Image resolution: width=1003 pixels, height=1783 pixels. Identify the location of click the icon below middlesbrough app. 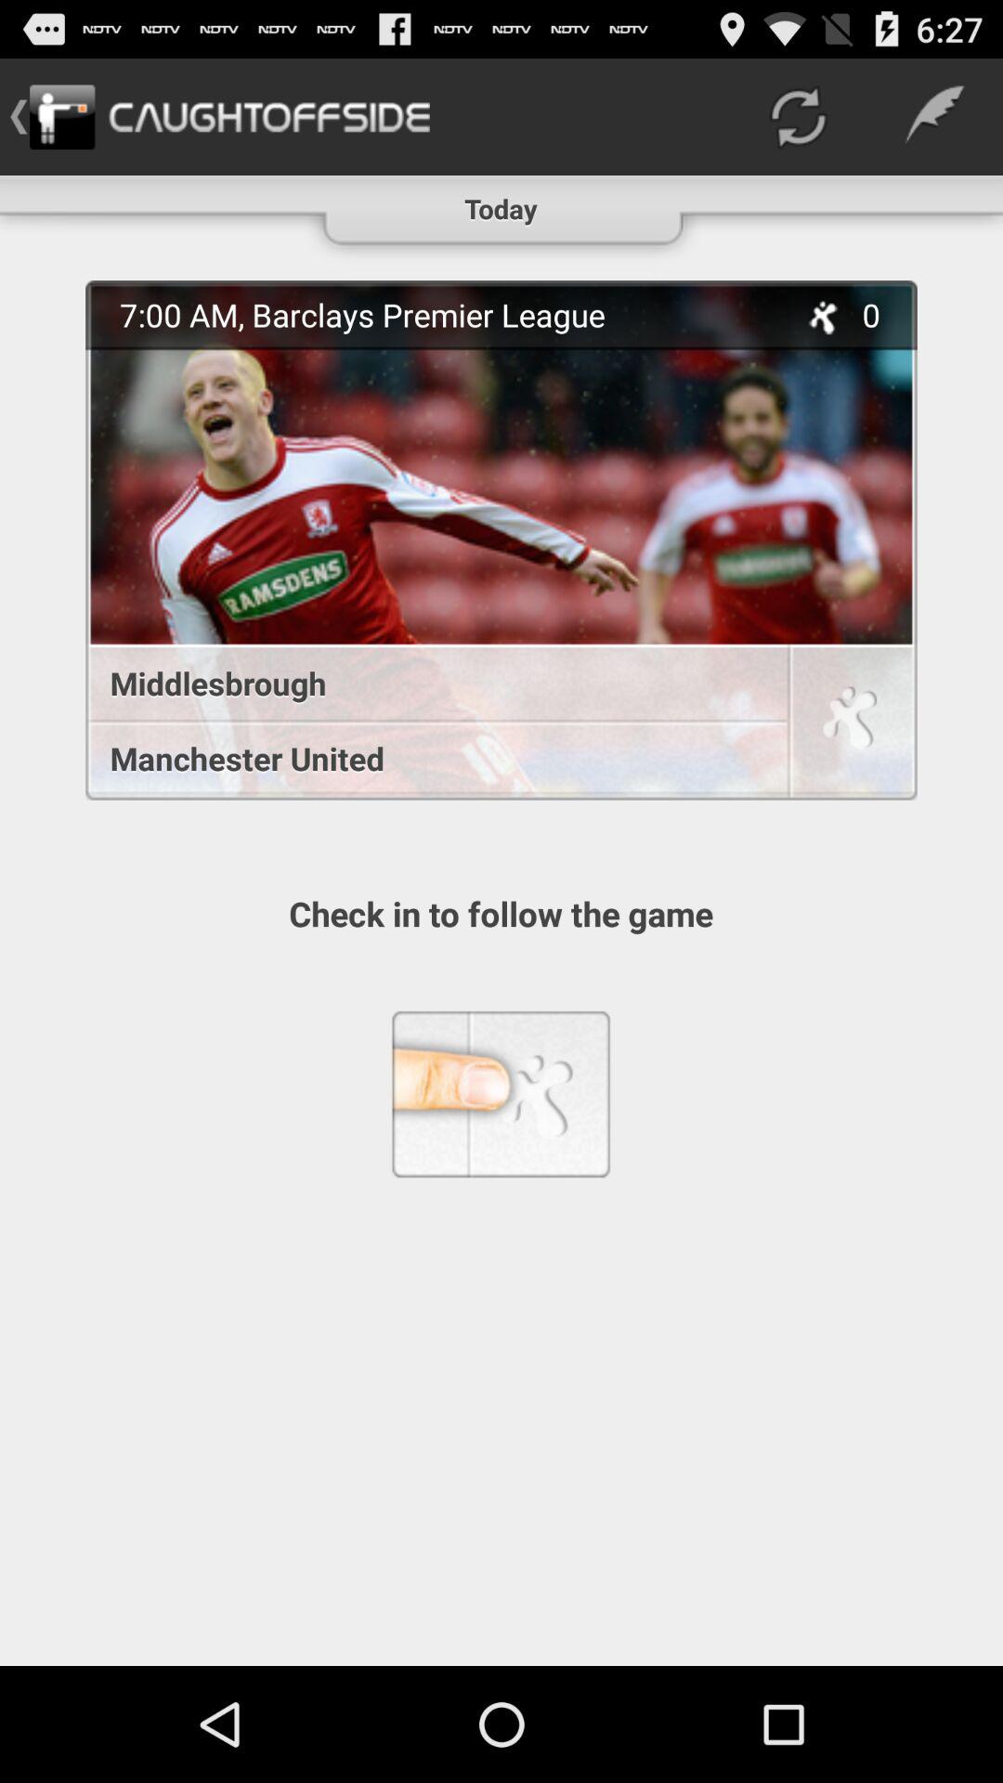
(427, 758).